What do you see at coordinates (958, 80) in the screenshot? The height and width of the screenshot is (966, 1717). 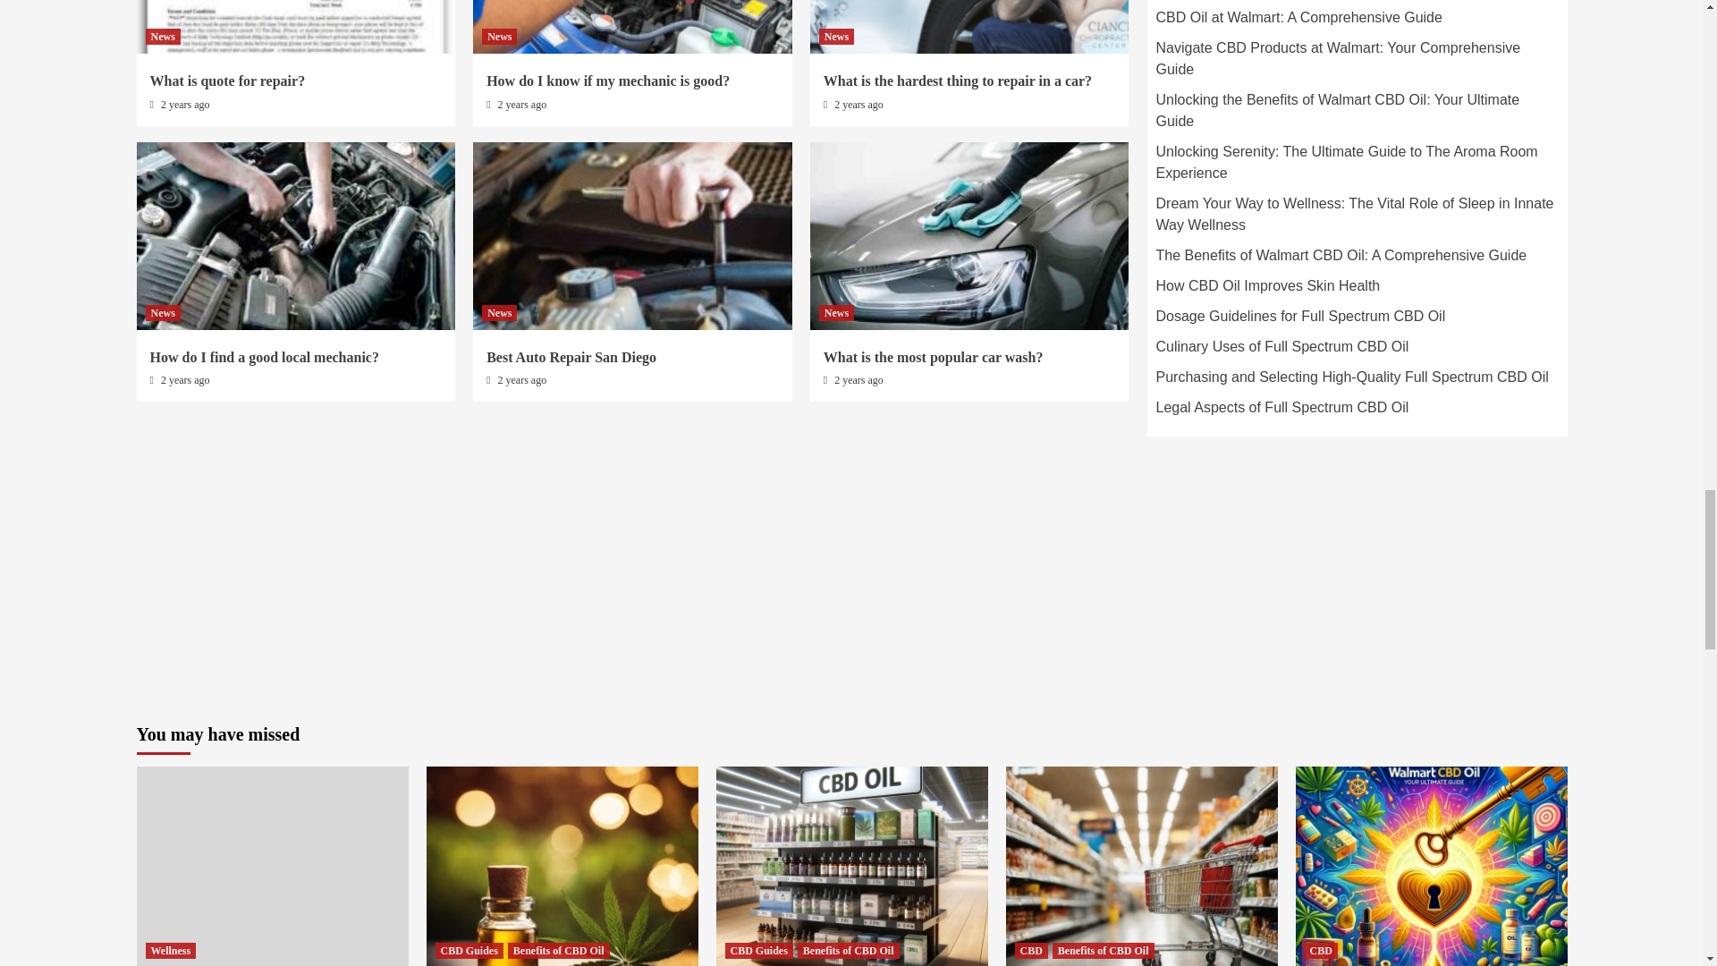 I see `What is the hardest thing to repair in a car?` at bounding box center [958, 80].